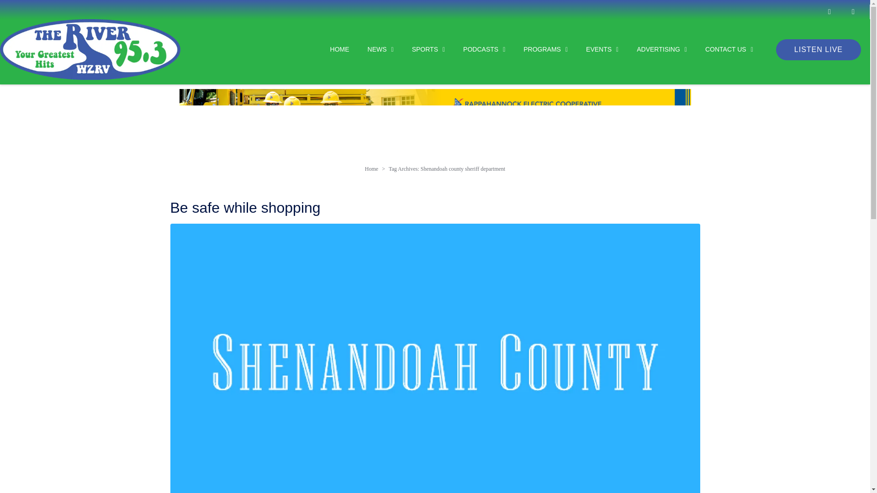 This screenshot has height=493, width=877. I want to click on PROGRAMS, so click(536, 49).